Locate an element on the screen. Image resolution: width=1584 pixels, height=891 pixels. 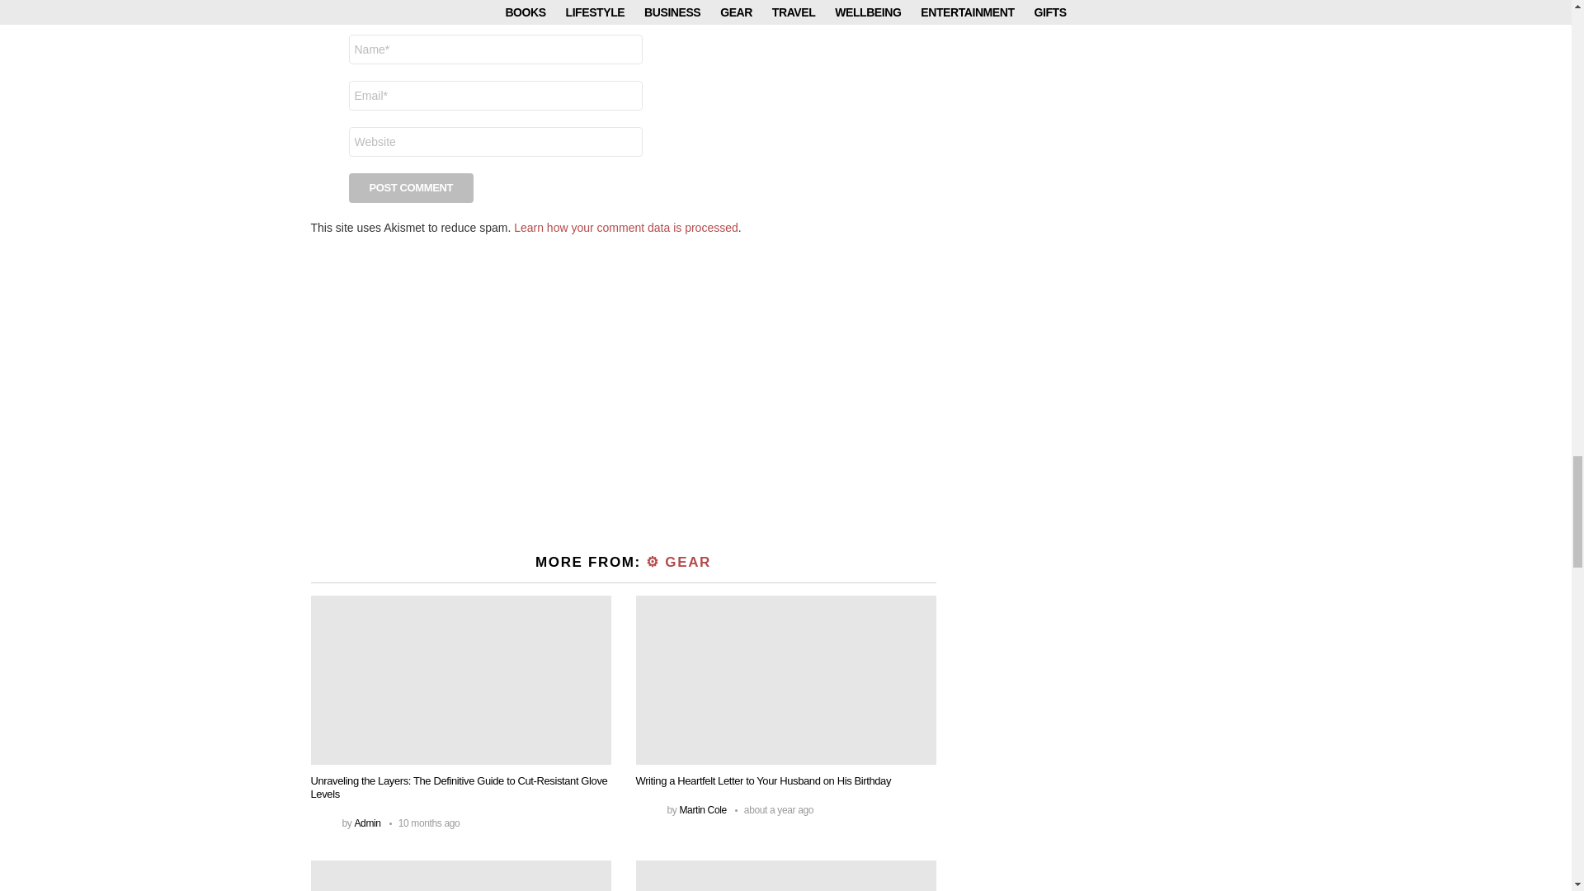
Post Comment is located at coordinates (411, 188).